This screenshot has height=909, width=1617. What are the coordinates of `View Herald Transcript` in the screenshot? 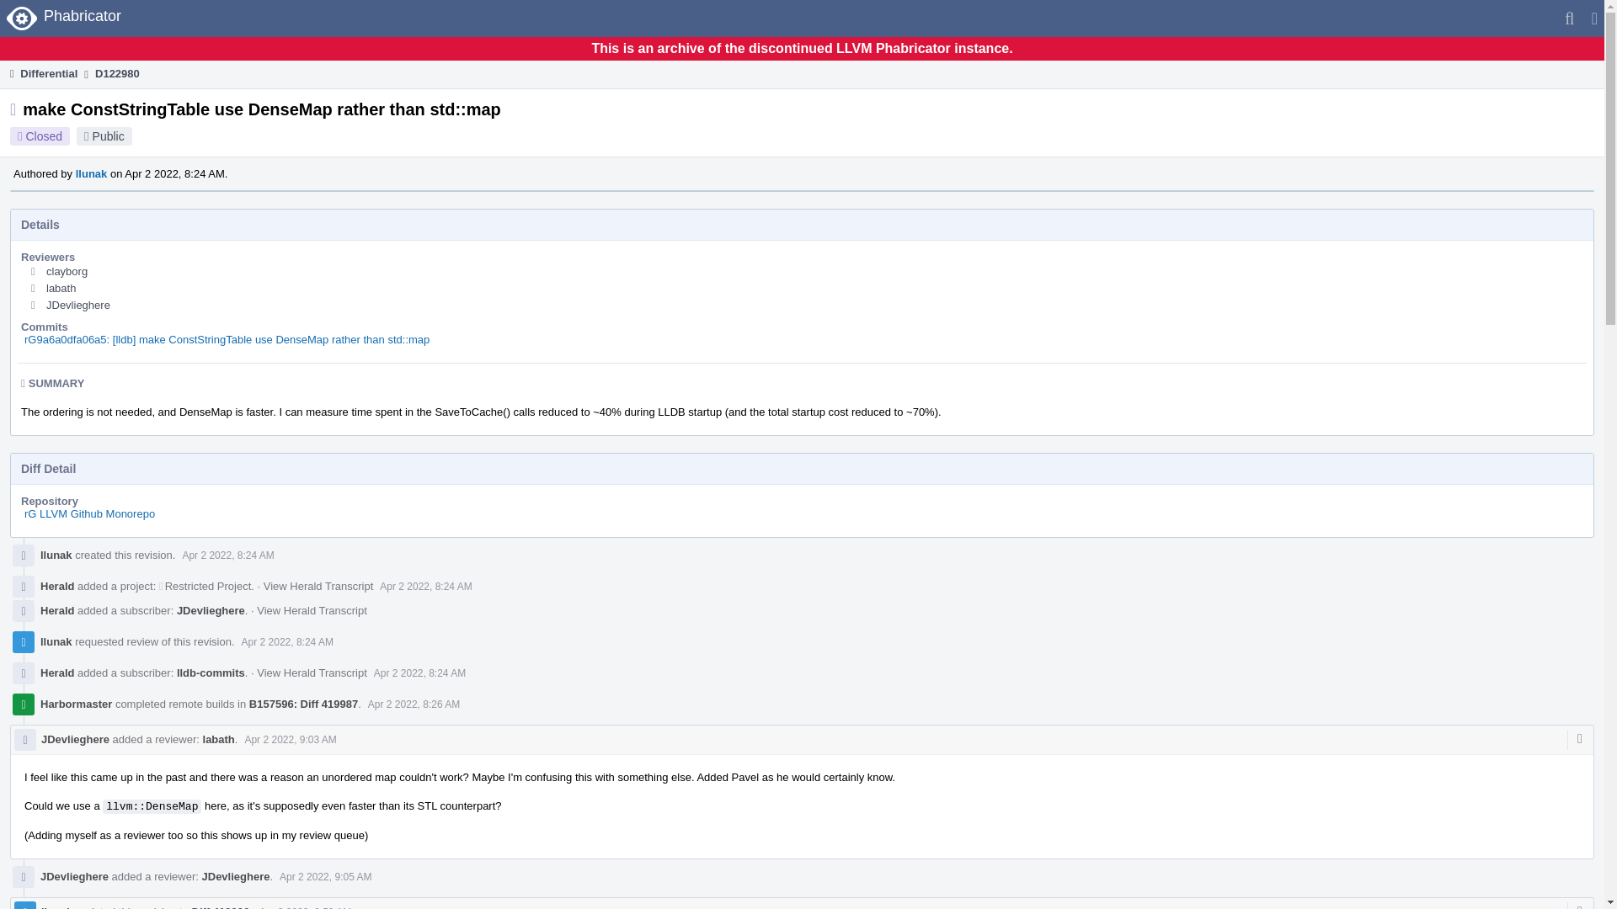 It's located at (318, 586).